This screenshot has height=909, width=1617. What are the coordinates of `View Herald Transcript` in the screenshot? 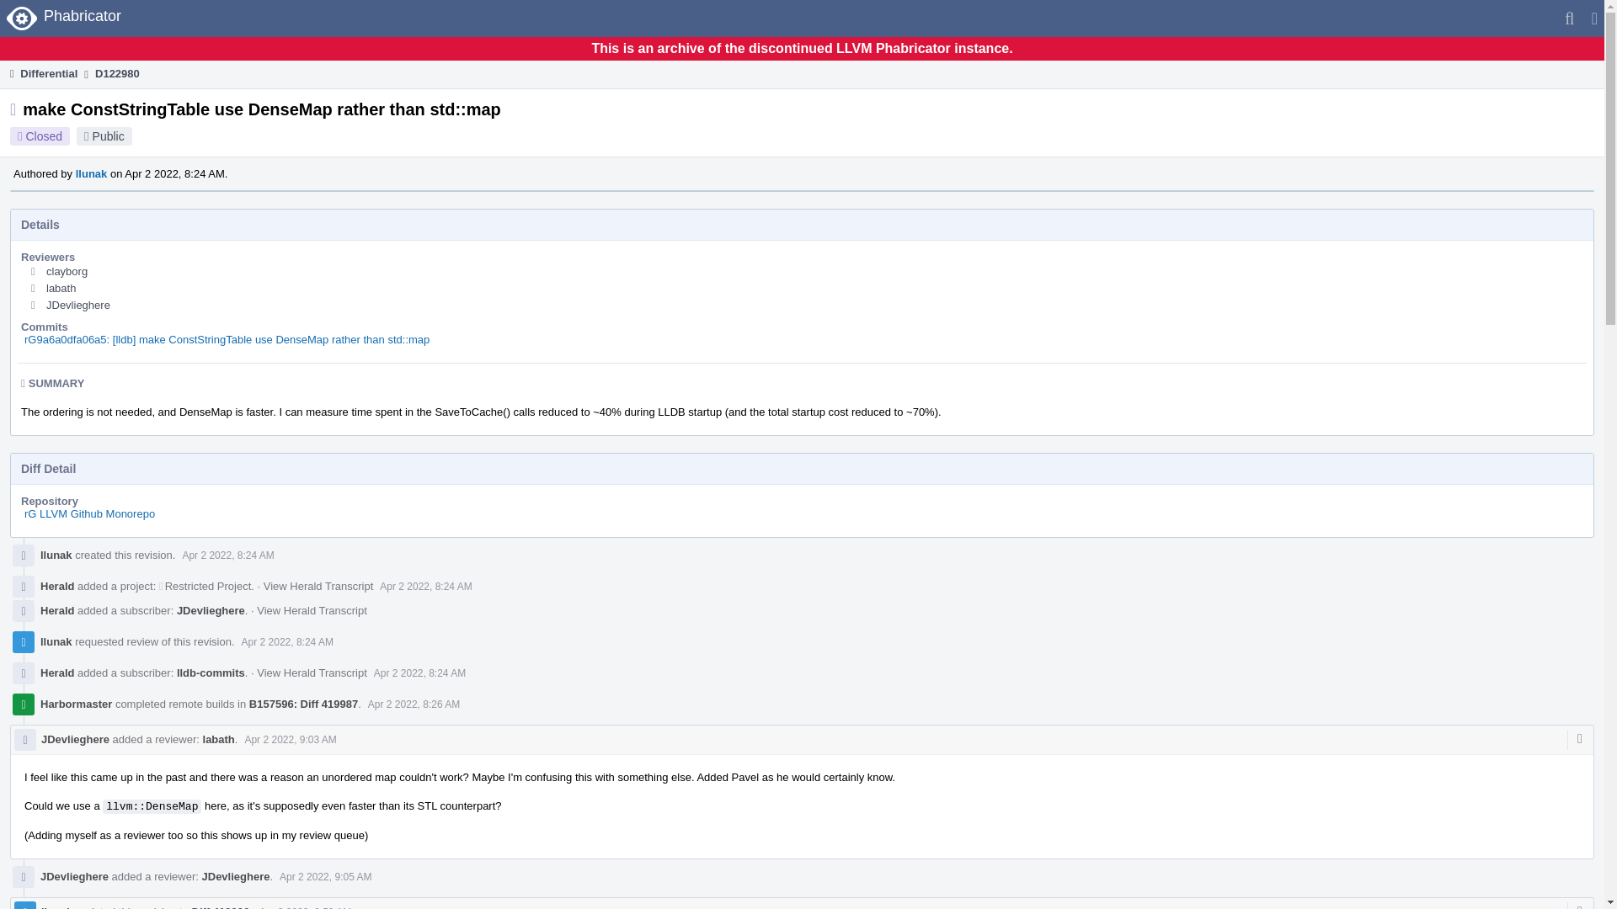 It's located at (318, 586).